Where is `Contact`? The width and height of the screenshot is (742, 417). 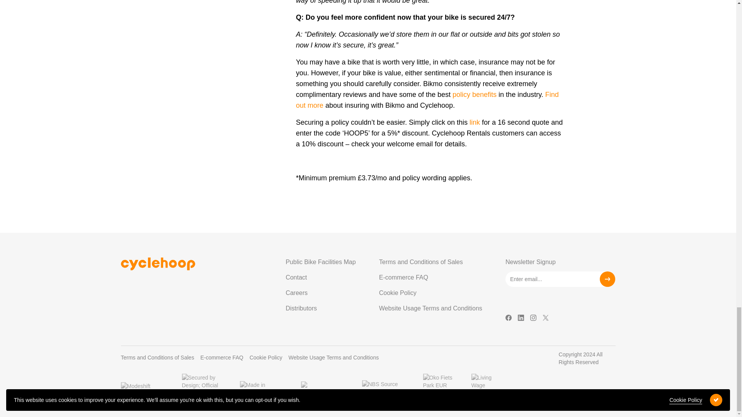
Contact is located at coordinates (320, 277).